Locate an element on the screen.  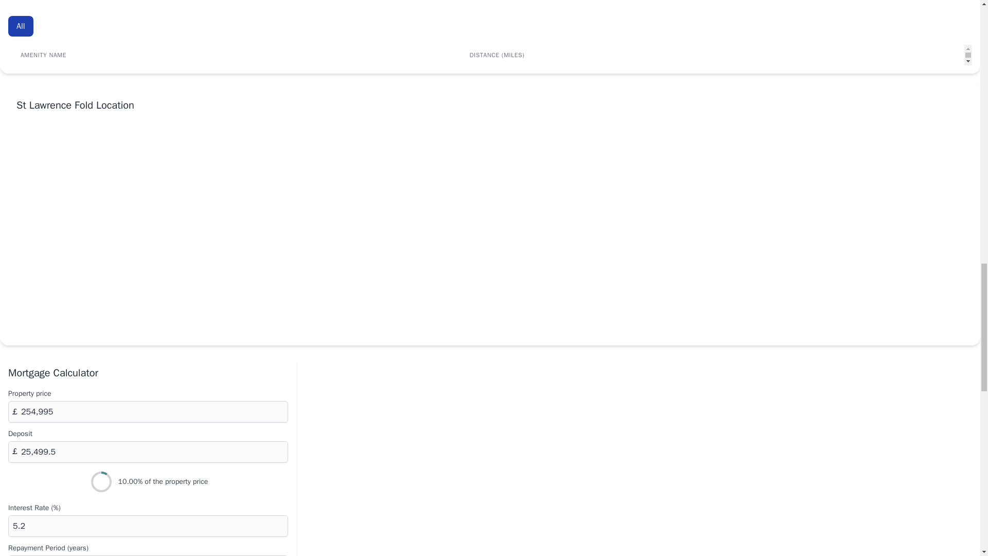
254,995 is located at coordinates (148, 411).